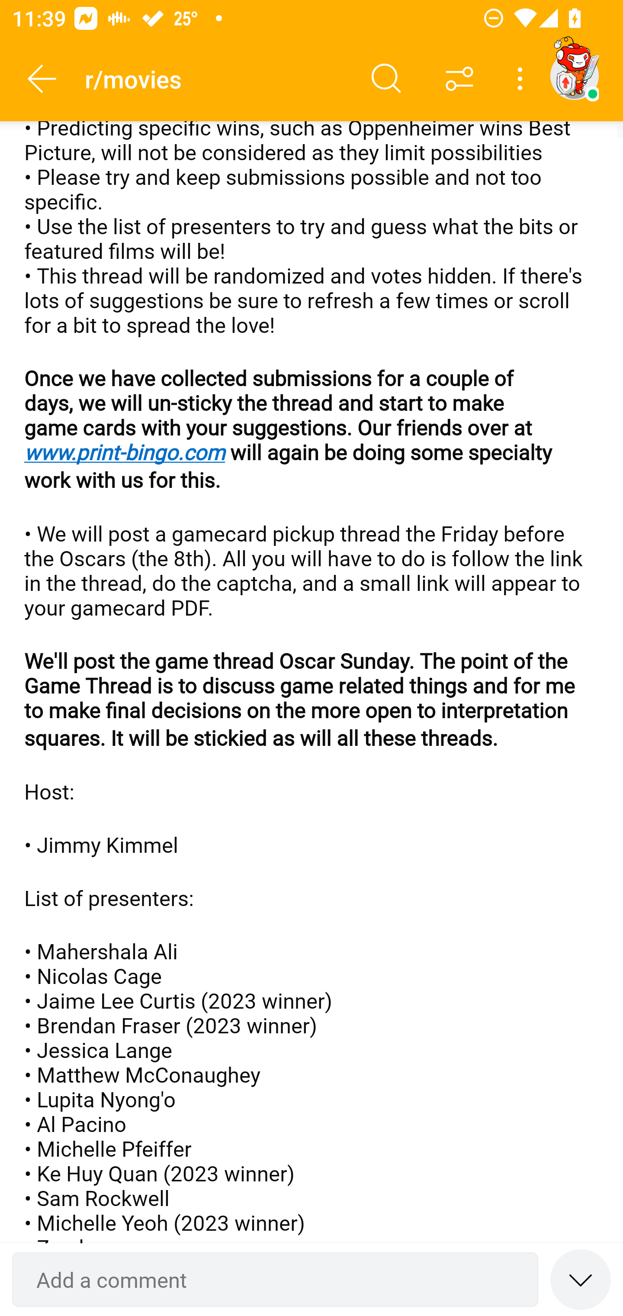 This screenshot has height=1316, width=623. I want to click on Speed read, so click(581, 1279).